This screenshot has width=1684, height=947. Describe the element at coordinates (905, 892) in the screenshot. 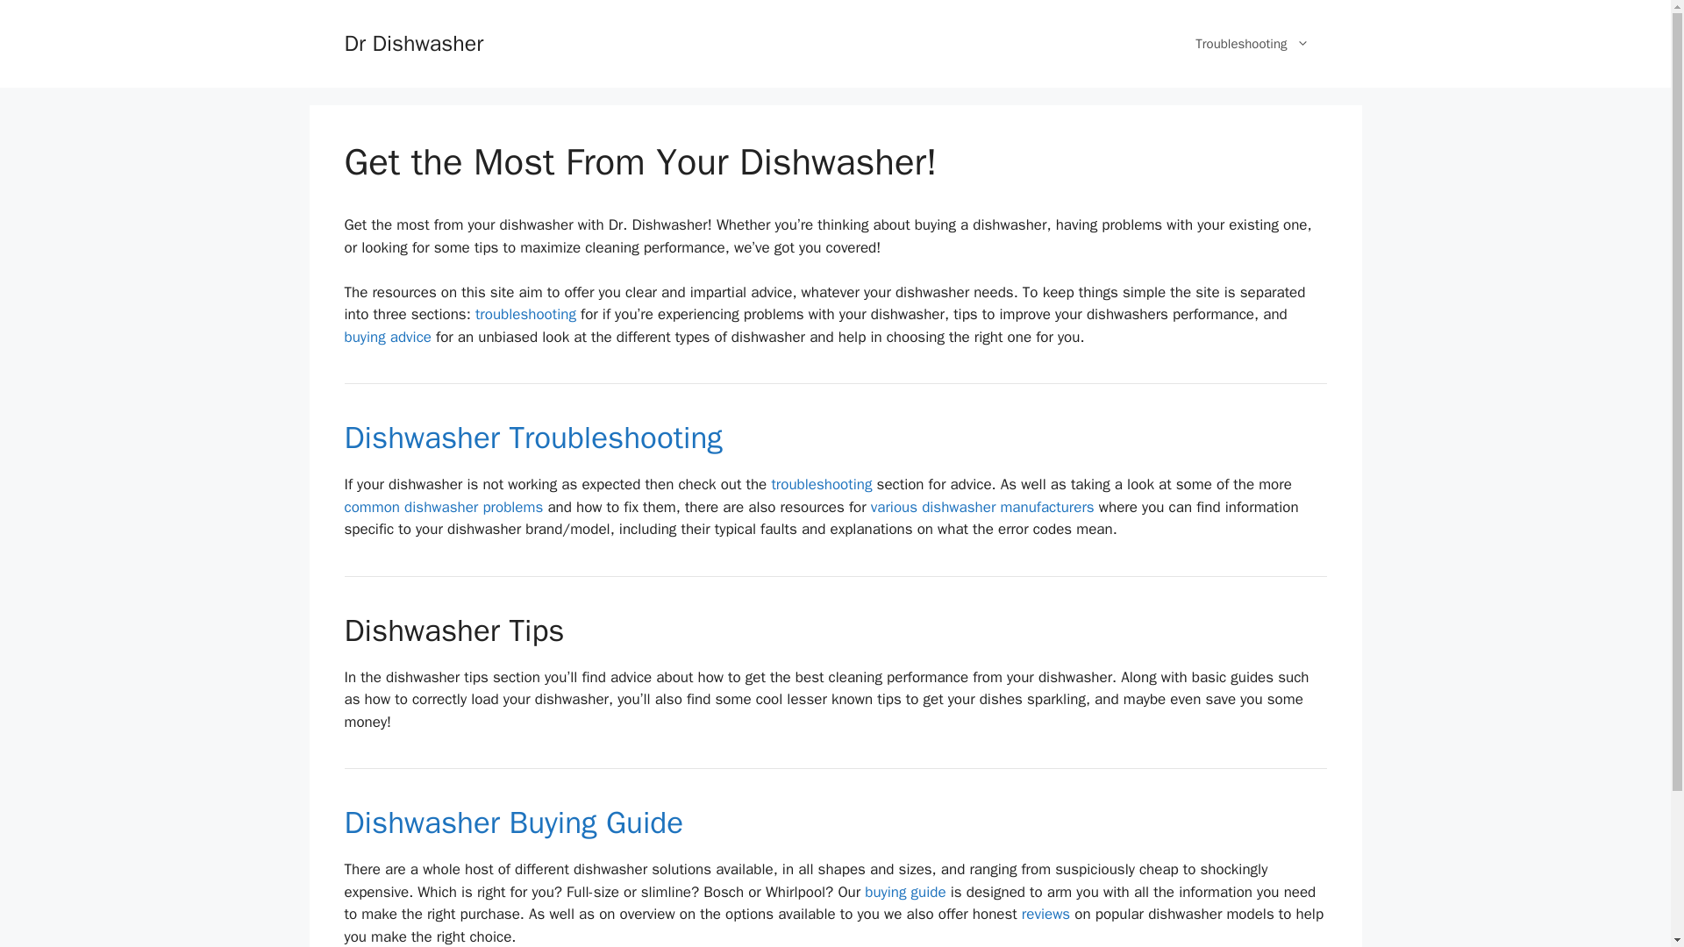

I see `buying guide` at that location.